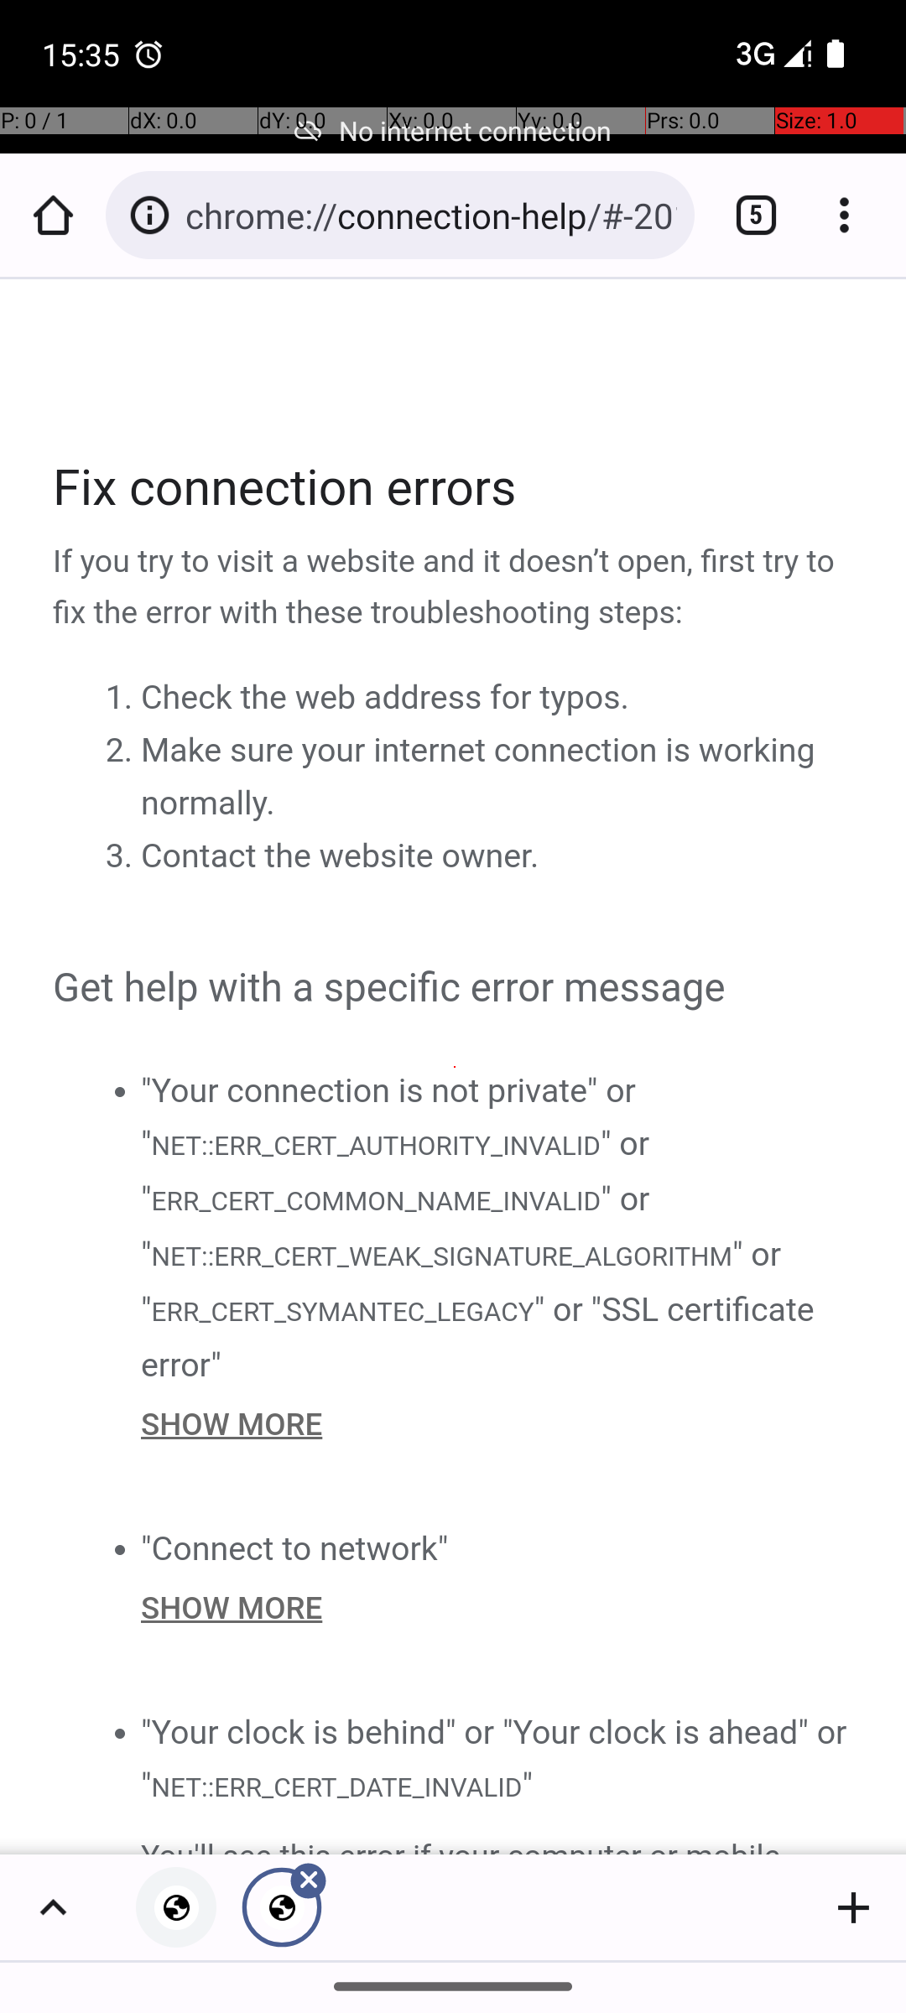 Image resolution: width=906 pixels, height=2013 pixels. Describe the element at coordinates (455, 988) in the screenshot. I see `Get help with a specific error message` at that location.